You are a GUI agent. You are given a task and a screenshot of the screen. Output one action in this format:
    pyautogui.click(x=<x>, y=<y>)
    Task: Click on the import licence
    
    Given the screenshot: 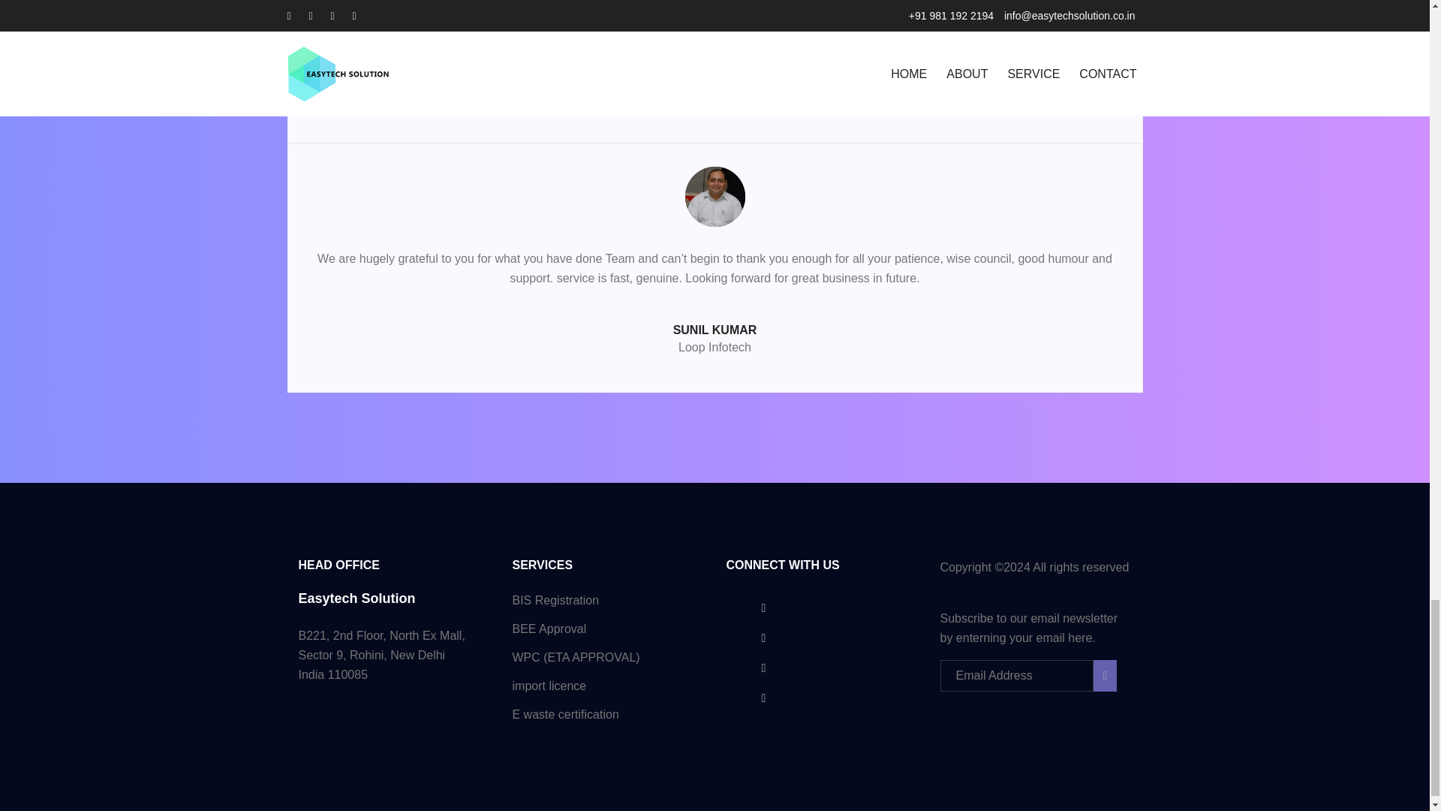 What is the action you would take?
    pyautogui.click(x=549, y=686)
    